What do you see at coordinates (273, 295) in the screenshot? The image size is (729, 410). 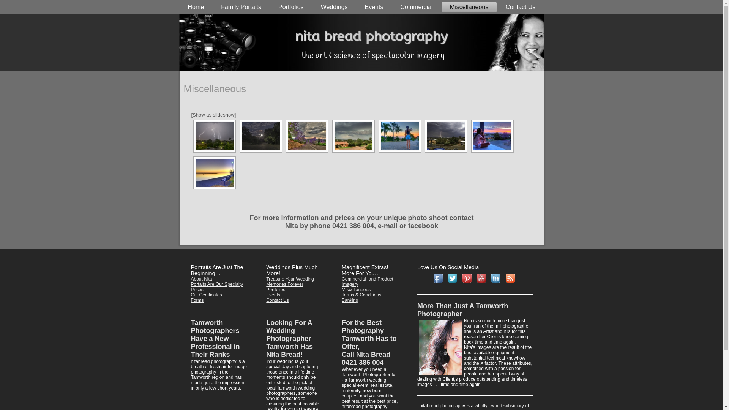 I see `Events` at bounding box center [273, 295].